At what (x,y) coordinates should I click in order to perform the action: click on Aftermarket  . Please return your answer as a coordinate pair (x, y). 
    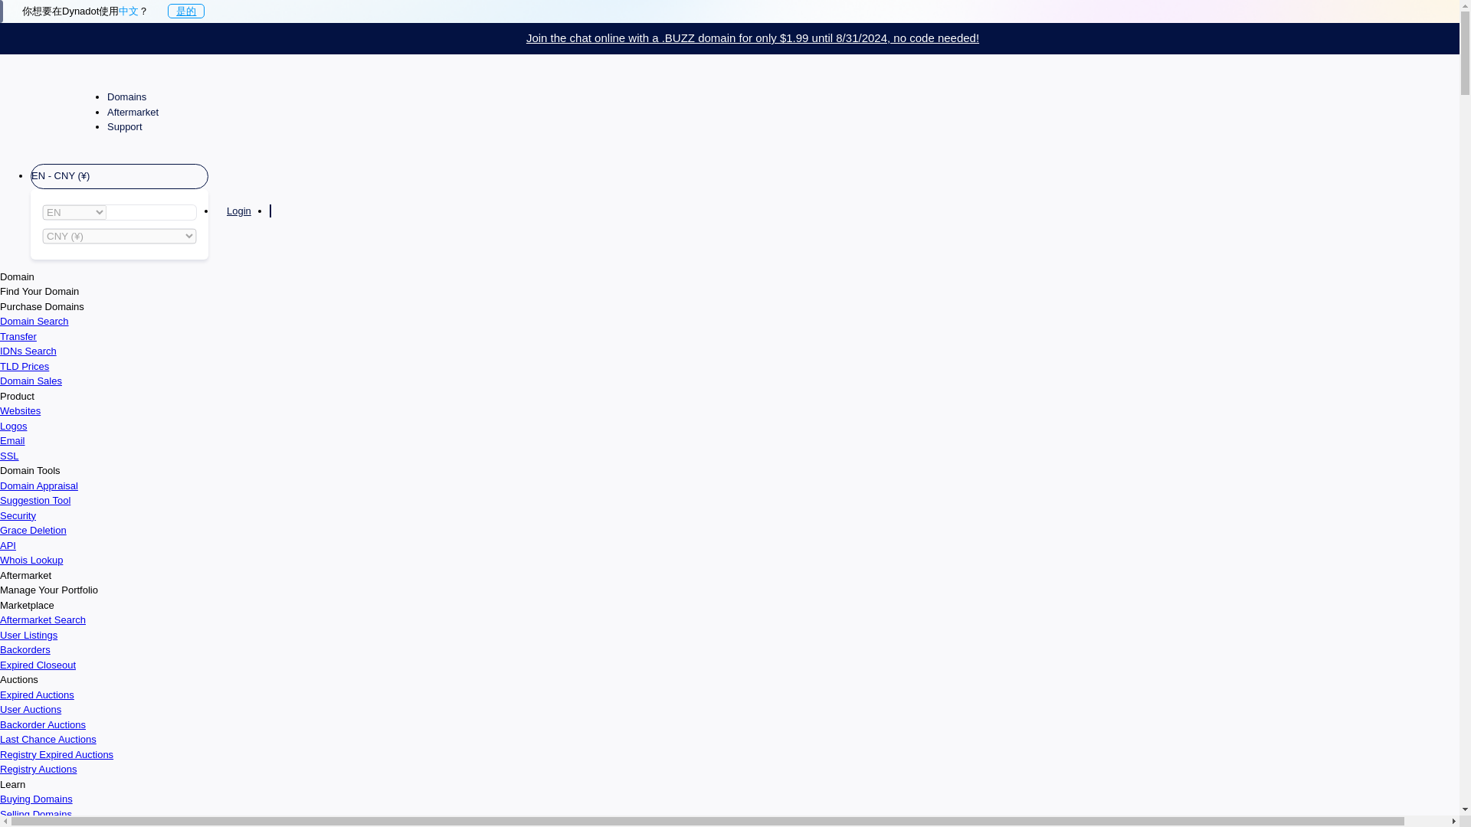
    Looking at the image, I should click on (135, 112).